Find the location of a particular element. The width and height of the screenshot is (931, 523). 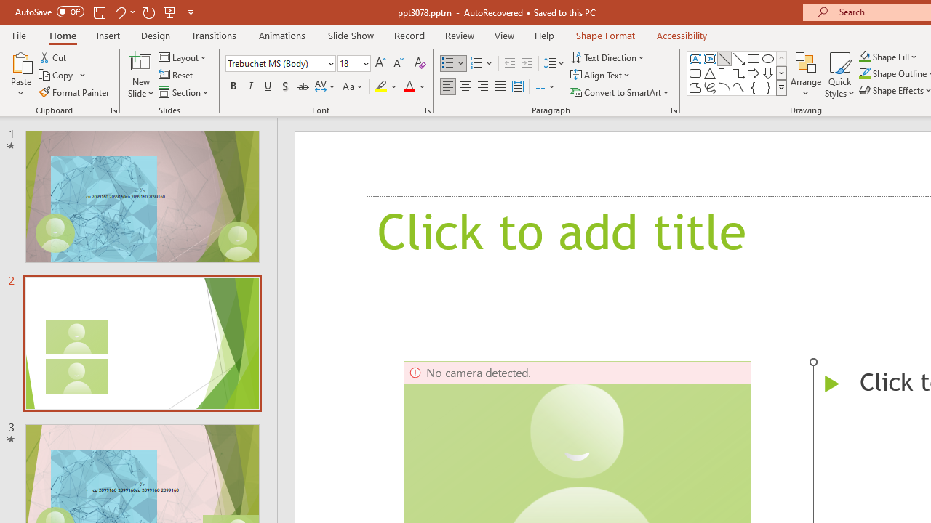

Character Spacing is located at coordinates (326, 87).